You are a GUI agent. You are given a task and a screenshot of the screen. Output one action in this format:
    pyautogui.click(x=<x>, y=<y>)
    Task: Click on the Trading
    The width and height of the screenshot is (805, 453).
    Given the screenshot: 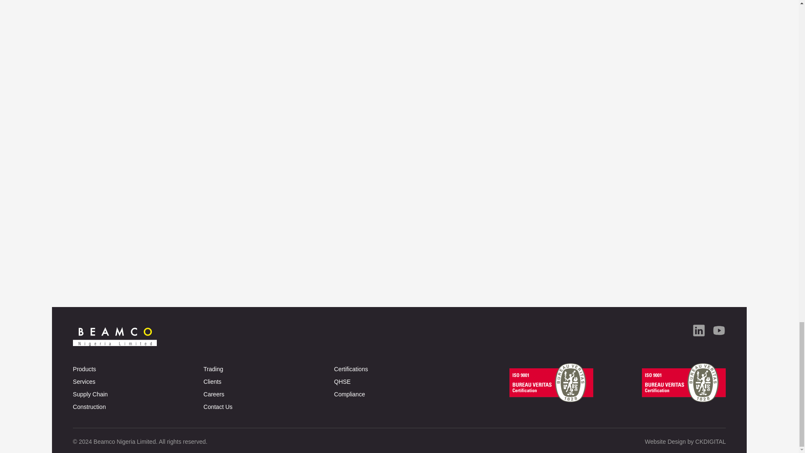 What is the action you would take?
    pyautogui.click(x=268, y=369)
    